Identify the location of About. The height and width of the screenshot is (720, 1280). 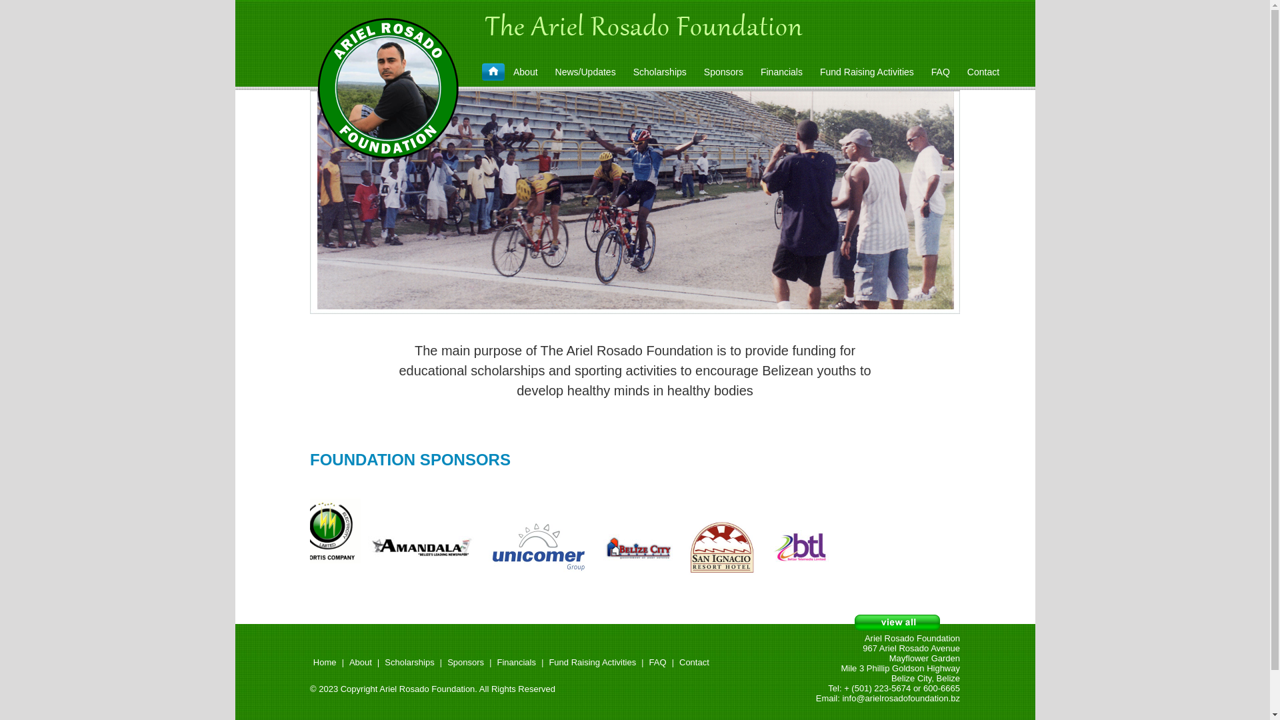
(361, 663).